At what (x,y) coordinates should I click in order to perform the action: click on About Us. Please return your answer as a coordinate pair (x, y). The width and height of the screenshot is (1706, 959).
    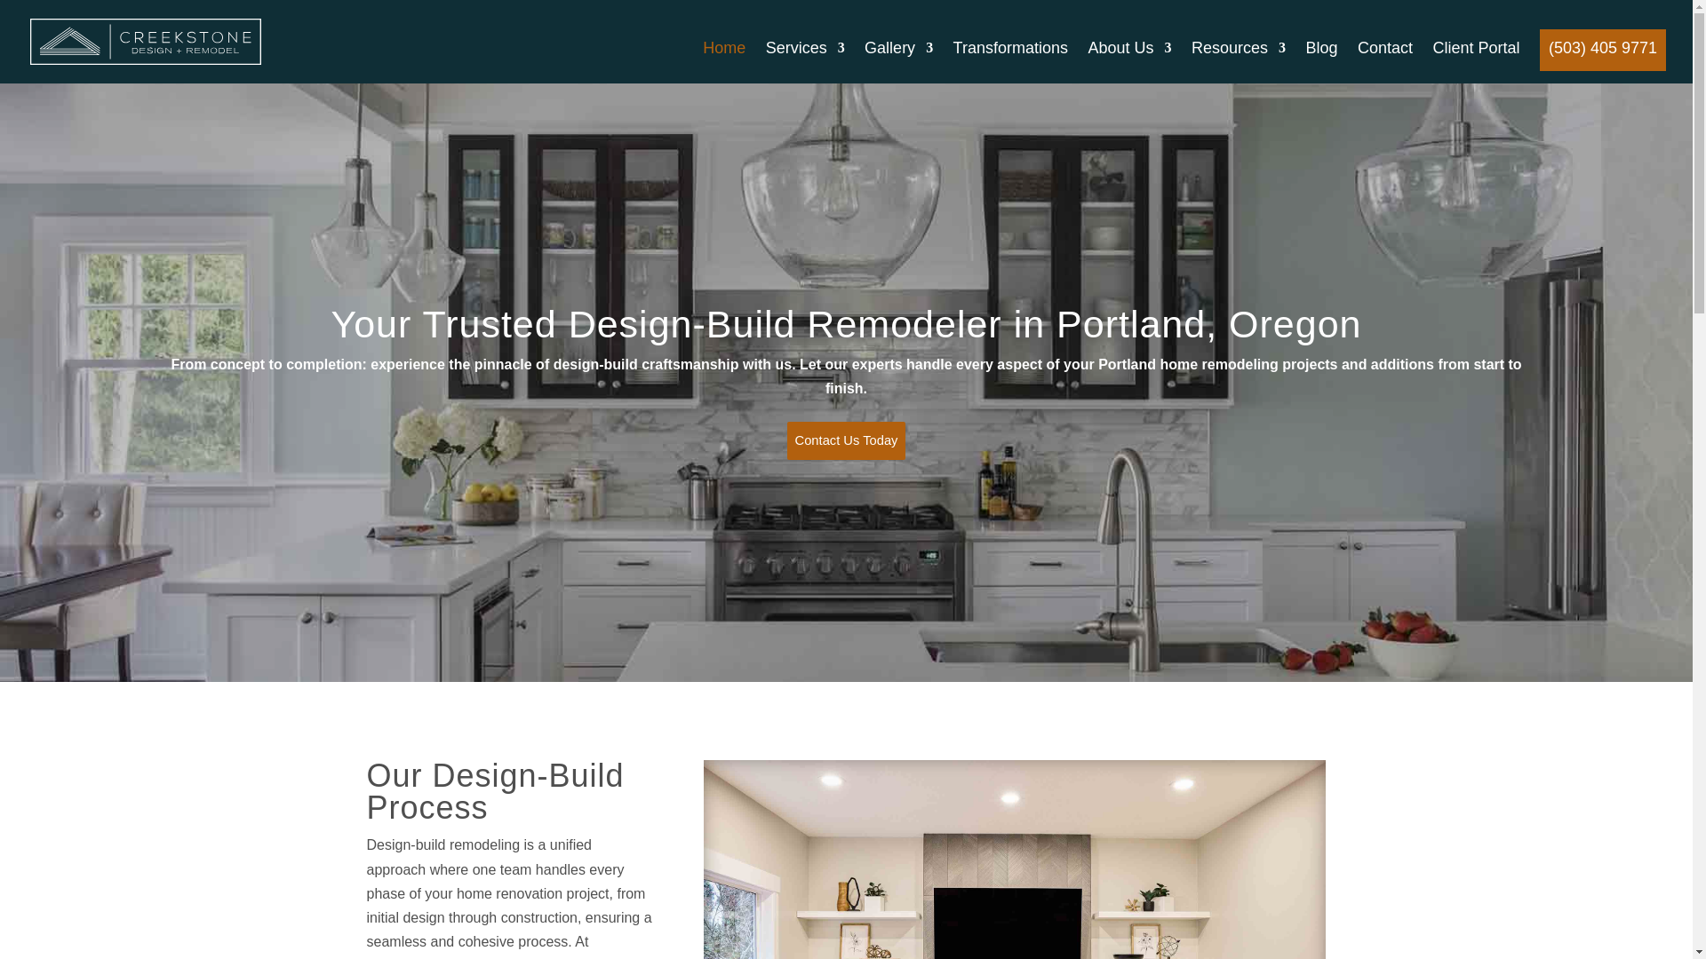
    Looking at the image, I should click on (1128, 62).